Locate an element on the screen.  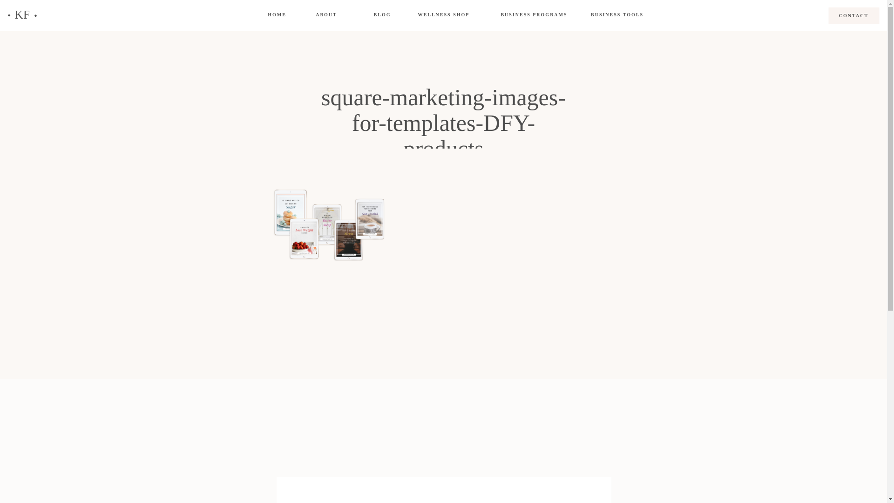
ABOUT is located at coordinates (327, 15).